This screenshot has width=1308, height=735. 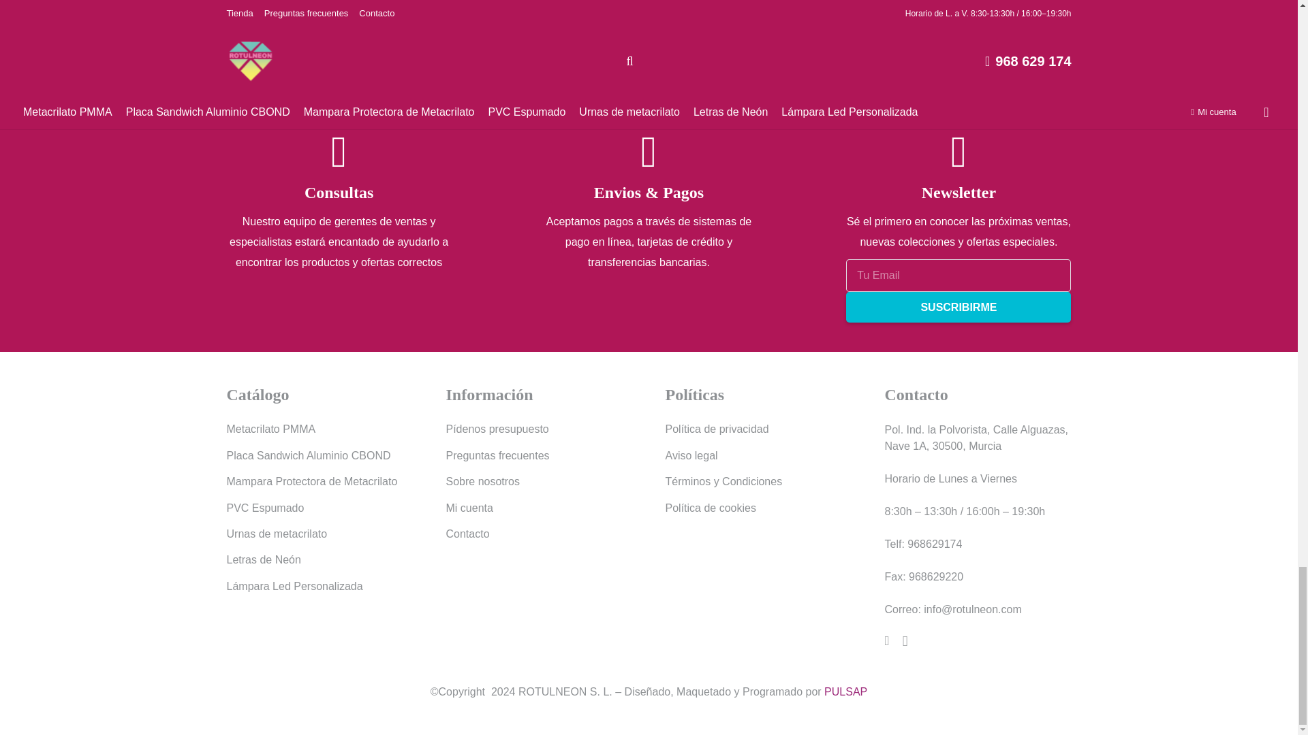 I want to click on Urnas de metacrilato, so click(x=277, y=534).